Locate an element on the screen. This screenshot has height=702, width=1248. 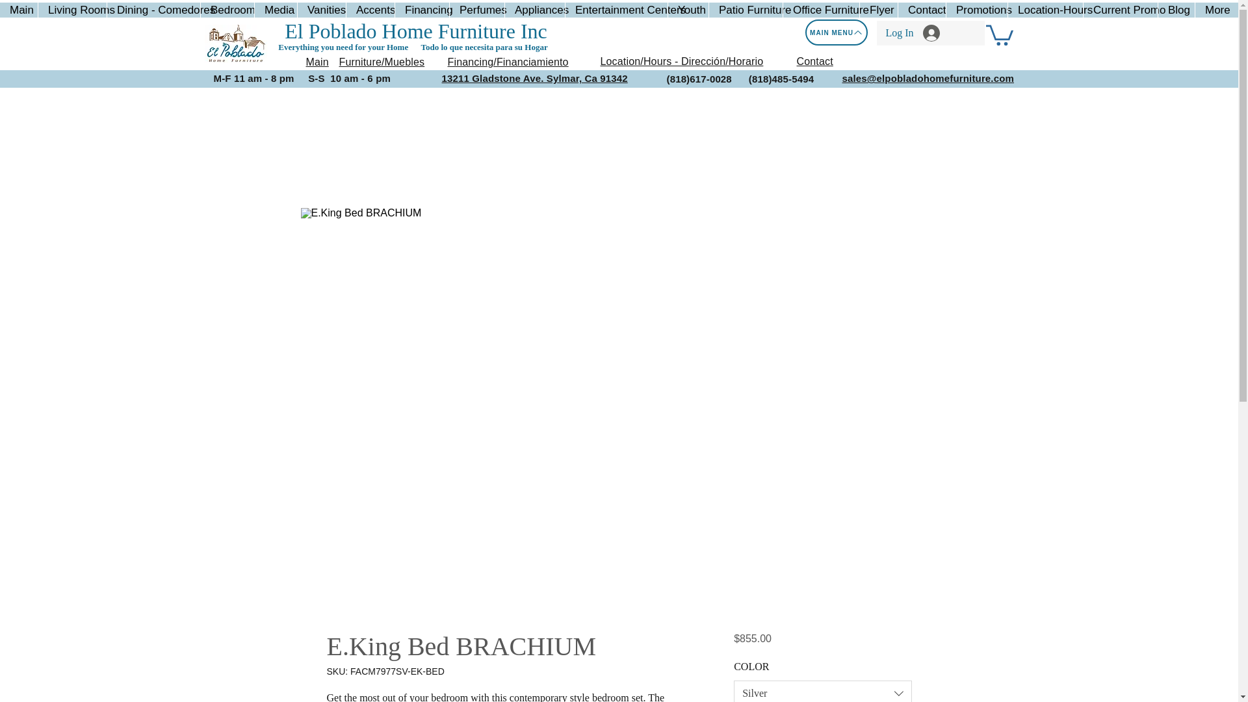
Location-Hours is located at coordinates (1045, 10).